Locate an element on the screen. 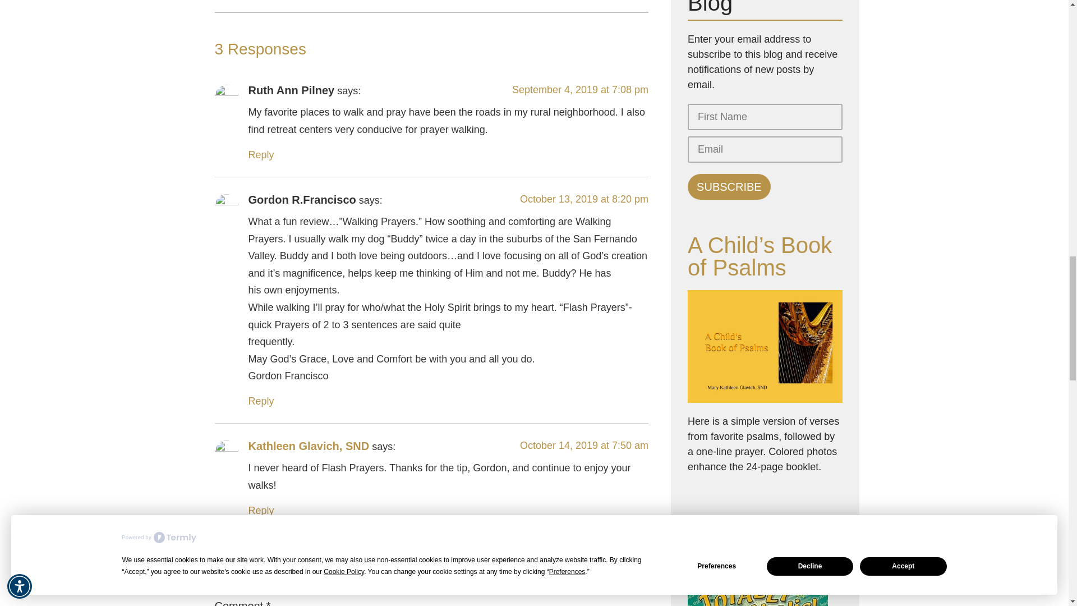 This screenshot has height=606, width=1077. Reply is located at coordinates (260, 155).